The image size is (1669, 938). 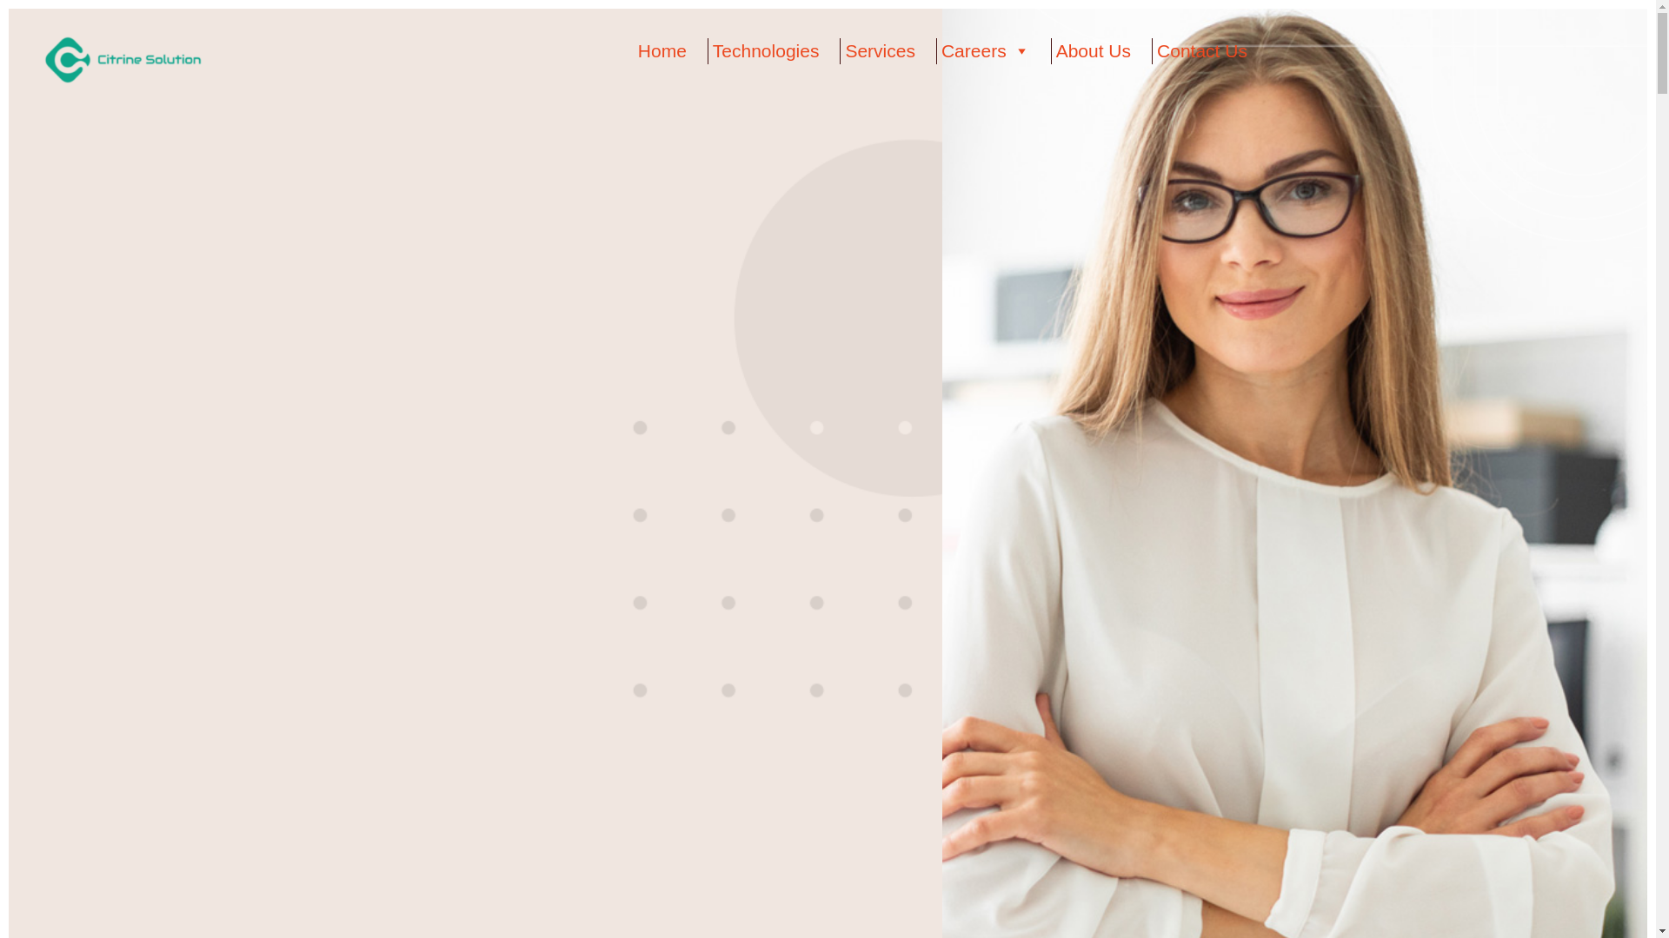 What do you see at coordinates (1202, 51) in the screenshot?
I see `Contact Us` at bounding box center [1202, 51].